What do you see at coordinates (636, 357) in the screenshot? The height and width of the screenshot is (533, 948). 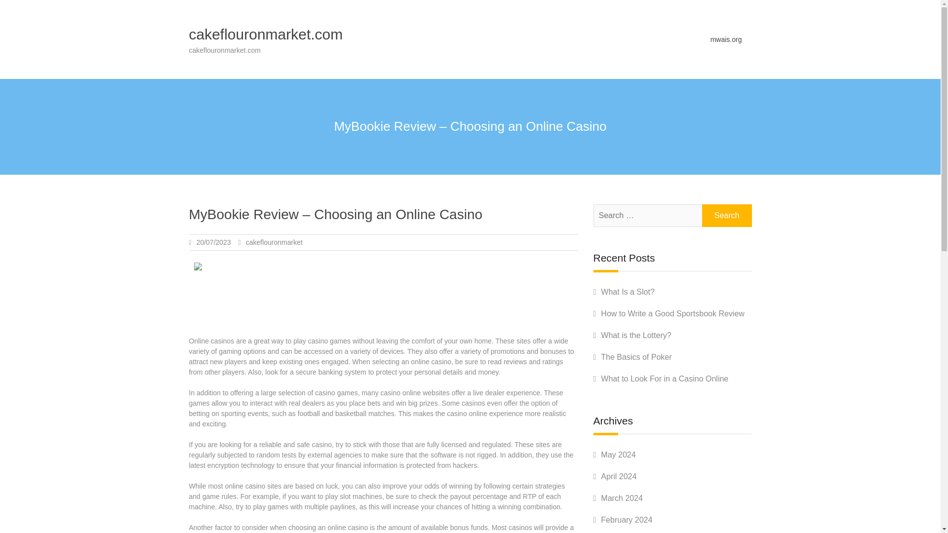 I see `The Basics of Poker` at bounding box center [636, 357].